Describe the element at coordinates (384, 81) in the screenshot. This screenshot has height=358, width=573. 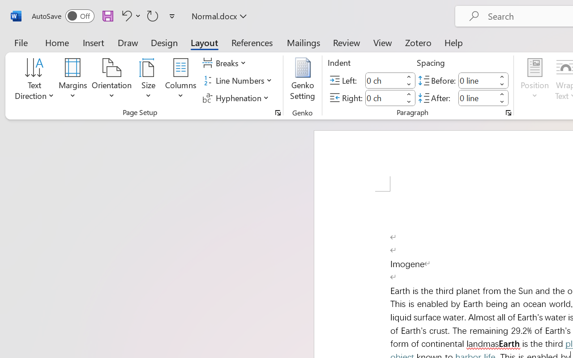
I see `Indent Left` at that location.